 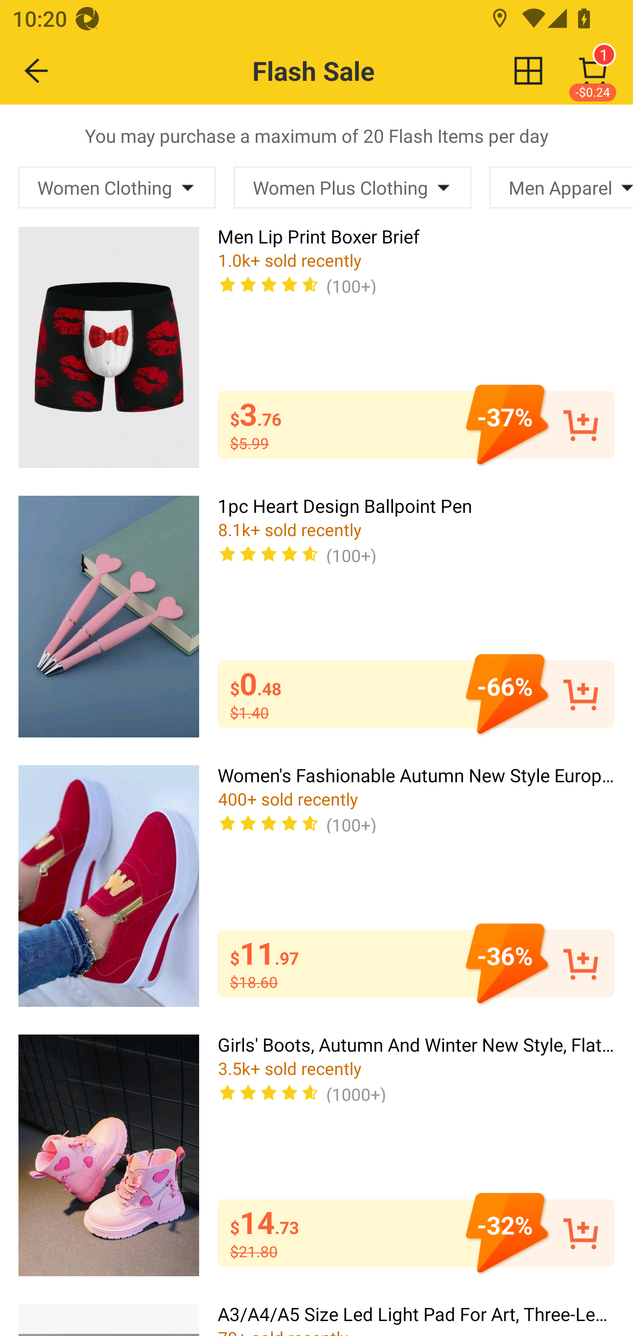 I want to click on Flash Sale change view 1 -$0.24, so click(x=353, y=71).